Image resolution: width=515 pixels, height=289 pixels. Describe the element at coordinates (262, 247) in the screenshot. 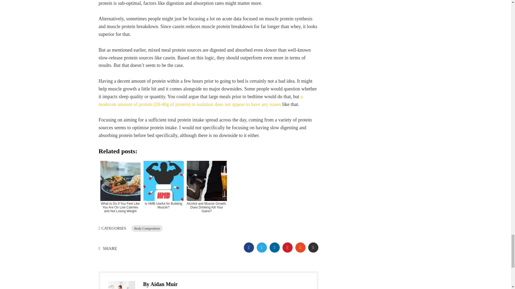

I see `TWITTER` at that location.